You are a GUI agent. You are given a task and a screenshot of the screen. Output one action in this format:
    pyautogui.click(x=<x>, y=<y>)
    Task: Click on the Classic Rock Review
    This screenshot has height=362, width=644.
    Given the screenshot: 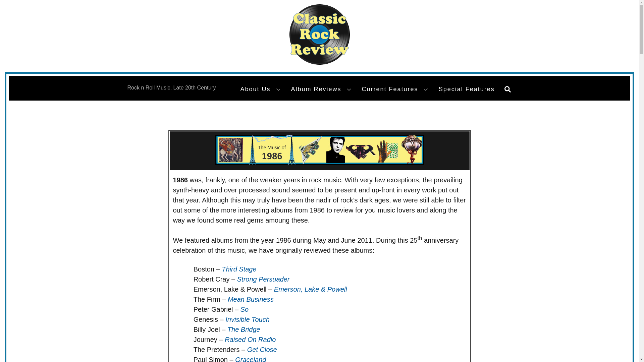 What is the action you would take?
    pyautogui.click(x=319, y=34)
    